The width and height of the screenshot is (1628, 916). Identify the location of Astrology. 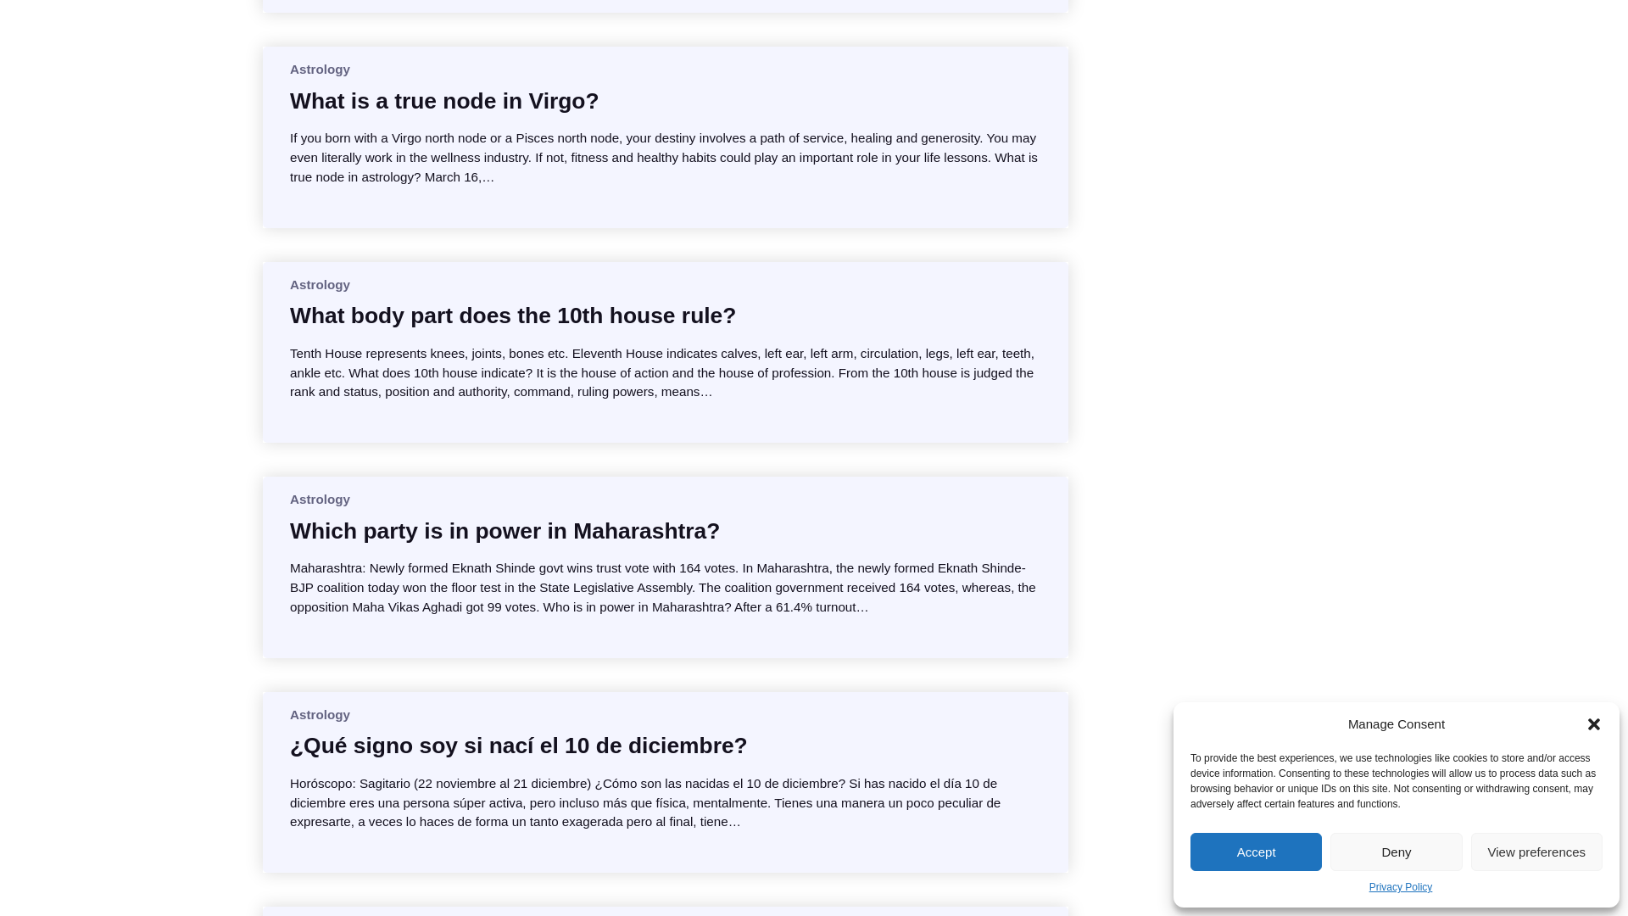
(319, 714).